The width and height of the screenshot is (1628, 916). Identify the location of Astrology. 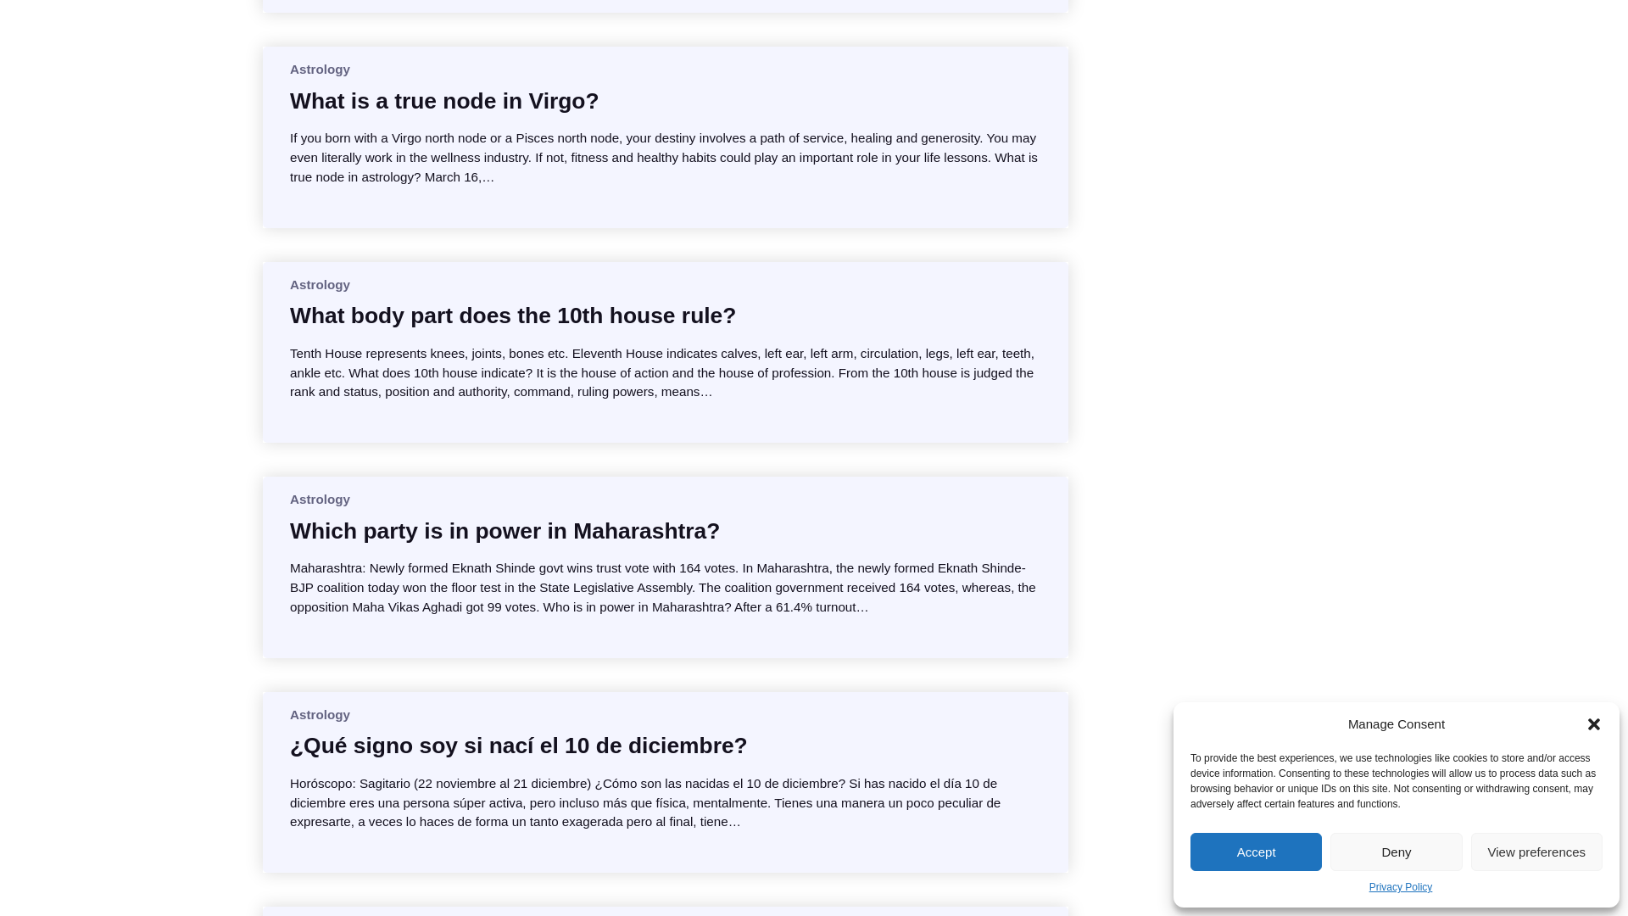
(319, 714).